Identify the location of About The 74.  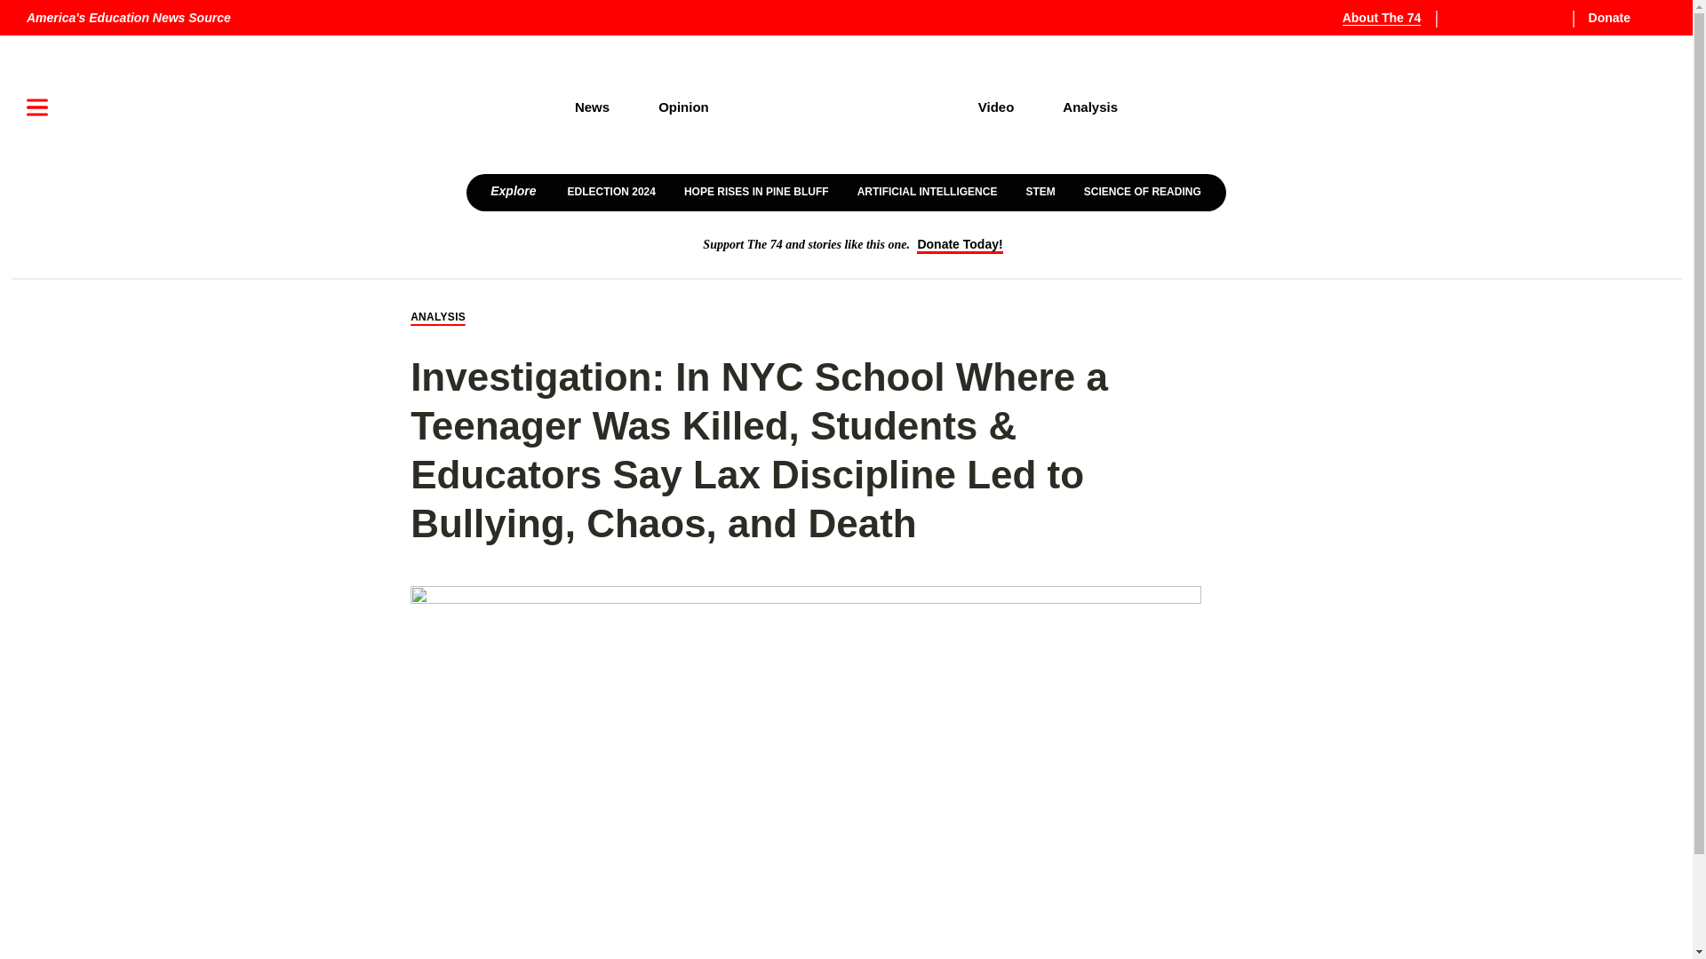
(1391, 18).